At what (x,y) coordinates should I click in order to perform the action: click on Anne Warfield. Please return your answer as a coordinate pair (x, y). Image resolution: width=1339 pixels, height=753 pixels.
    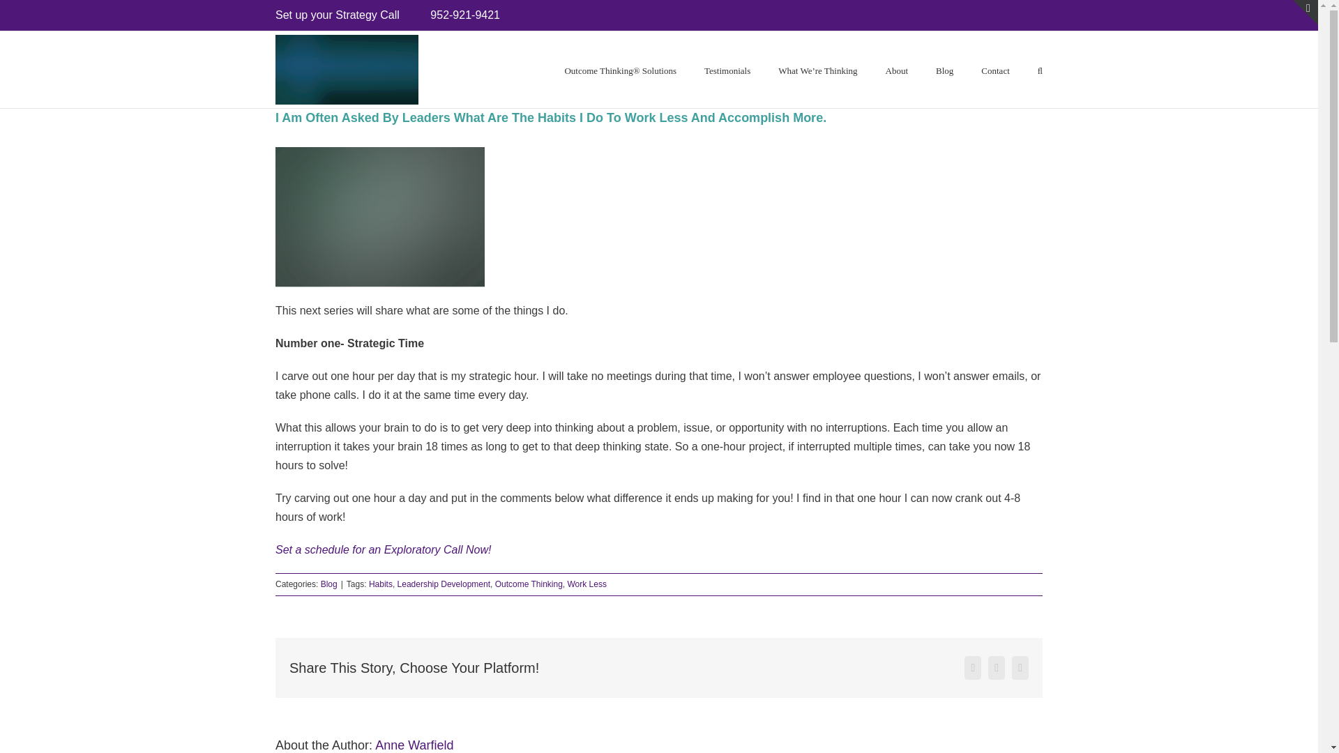
    Looking at the image, I should click on (414, 745).